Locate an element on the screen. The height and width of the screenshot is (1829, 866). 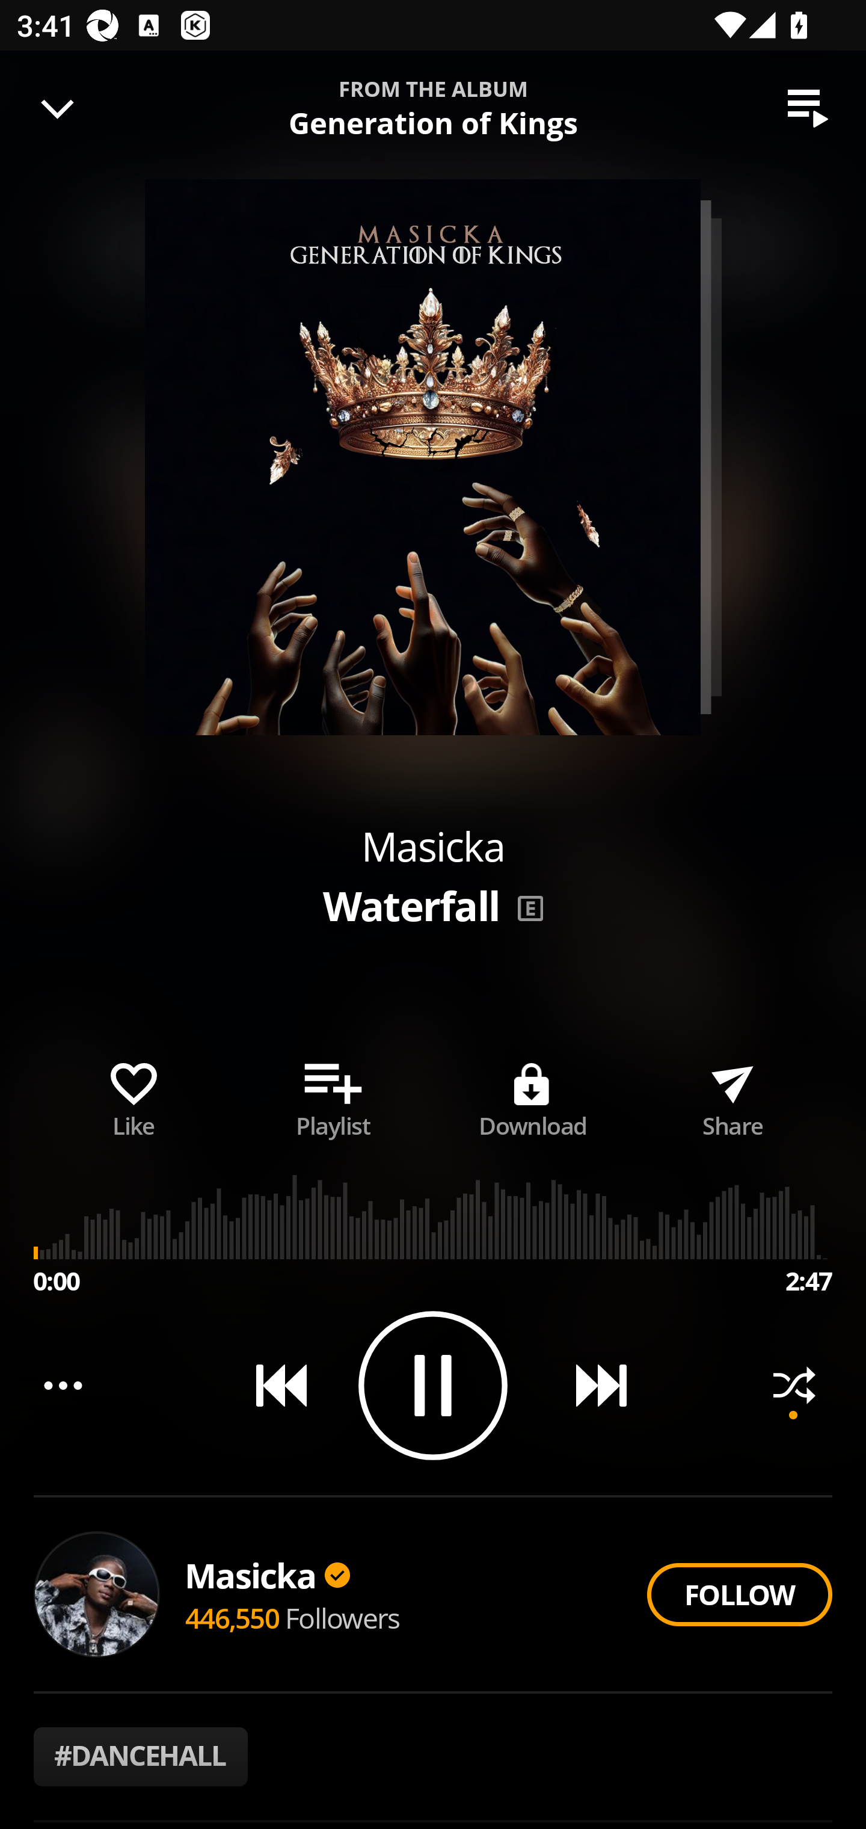
Download is located at coordinates (533, 1095).